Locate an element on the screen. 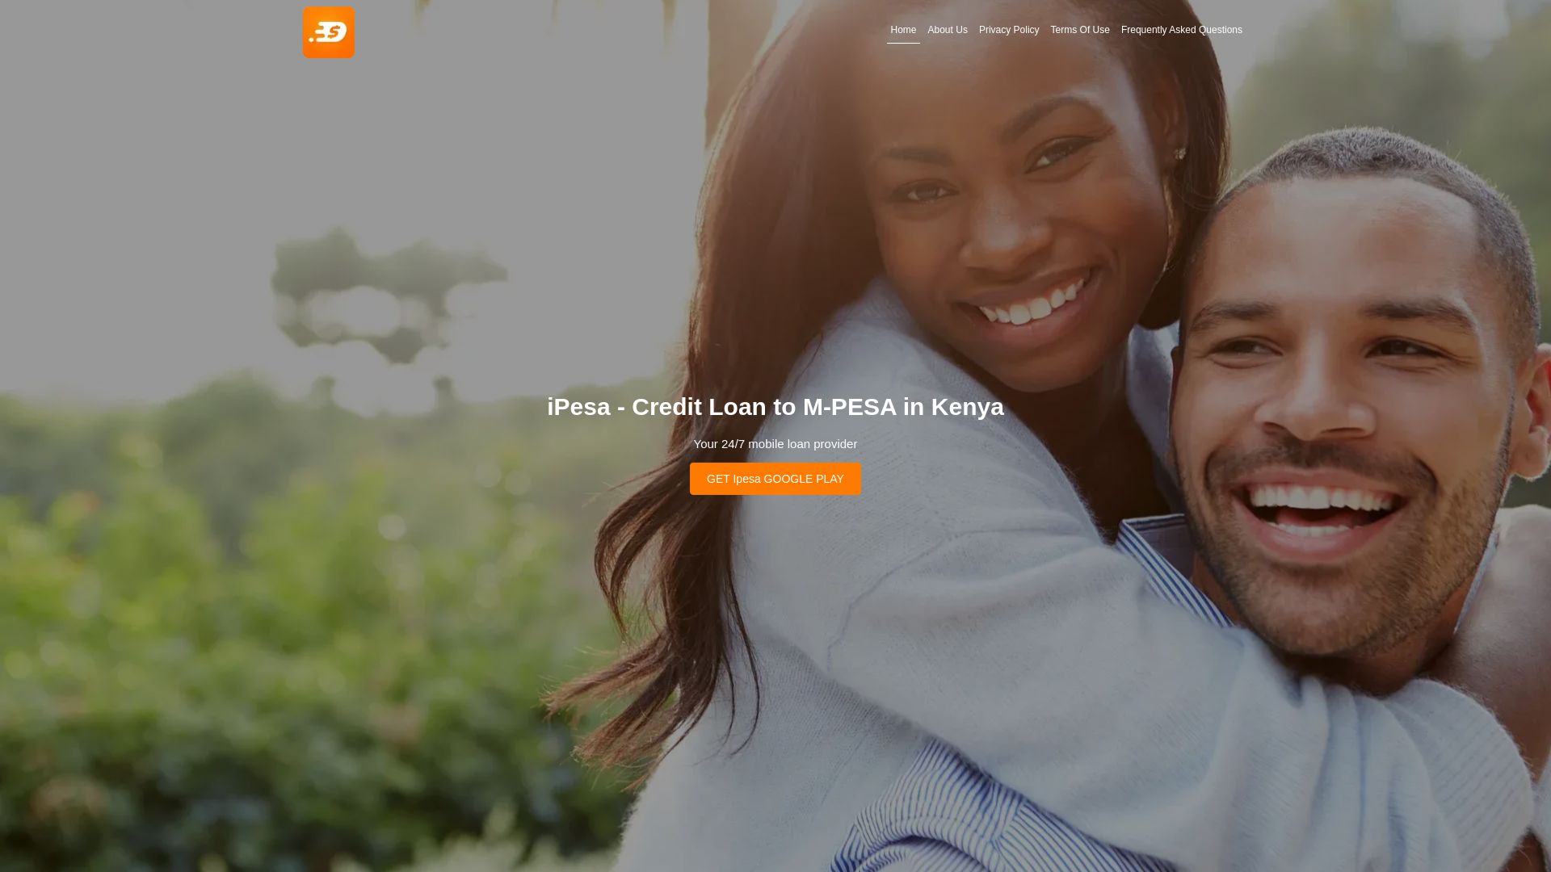 The height and width of the screenshot is (872, 1551). Privacy Policy is located at coordinates (1010, 30).